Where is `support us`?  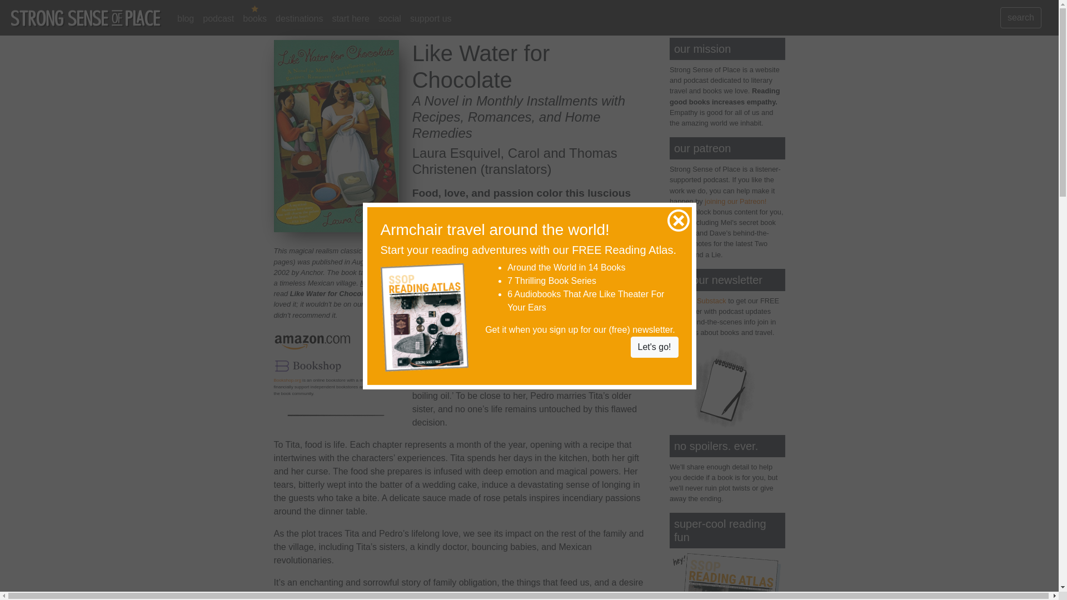 support us is located at coordinates (431, 19).